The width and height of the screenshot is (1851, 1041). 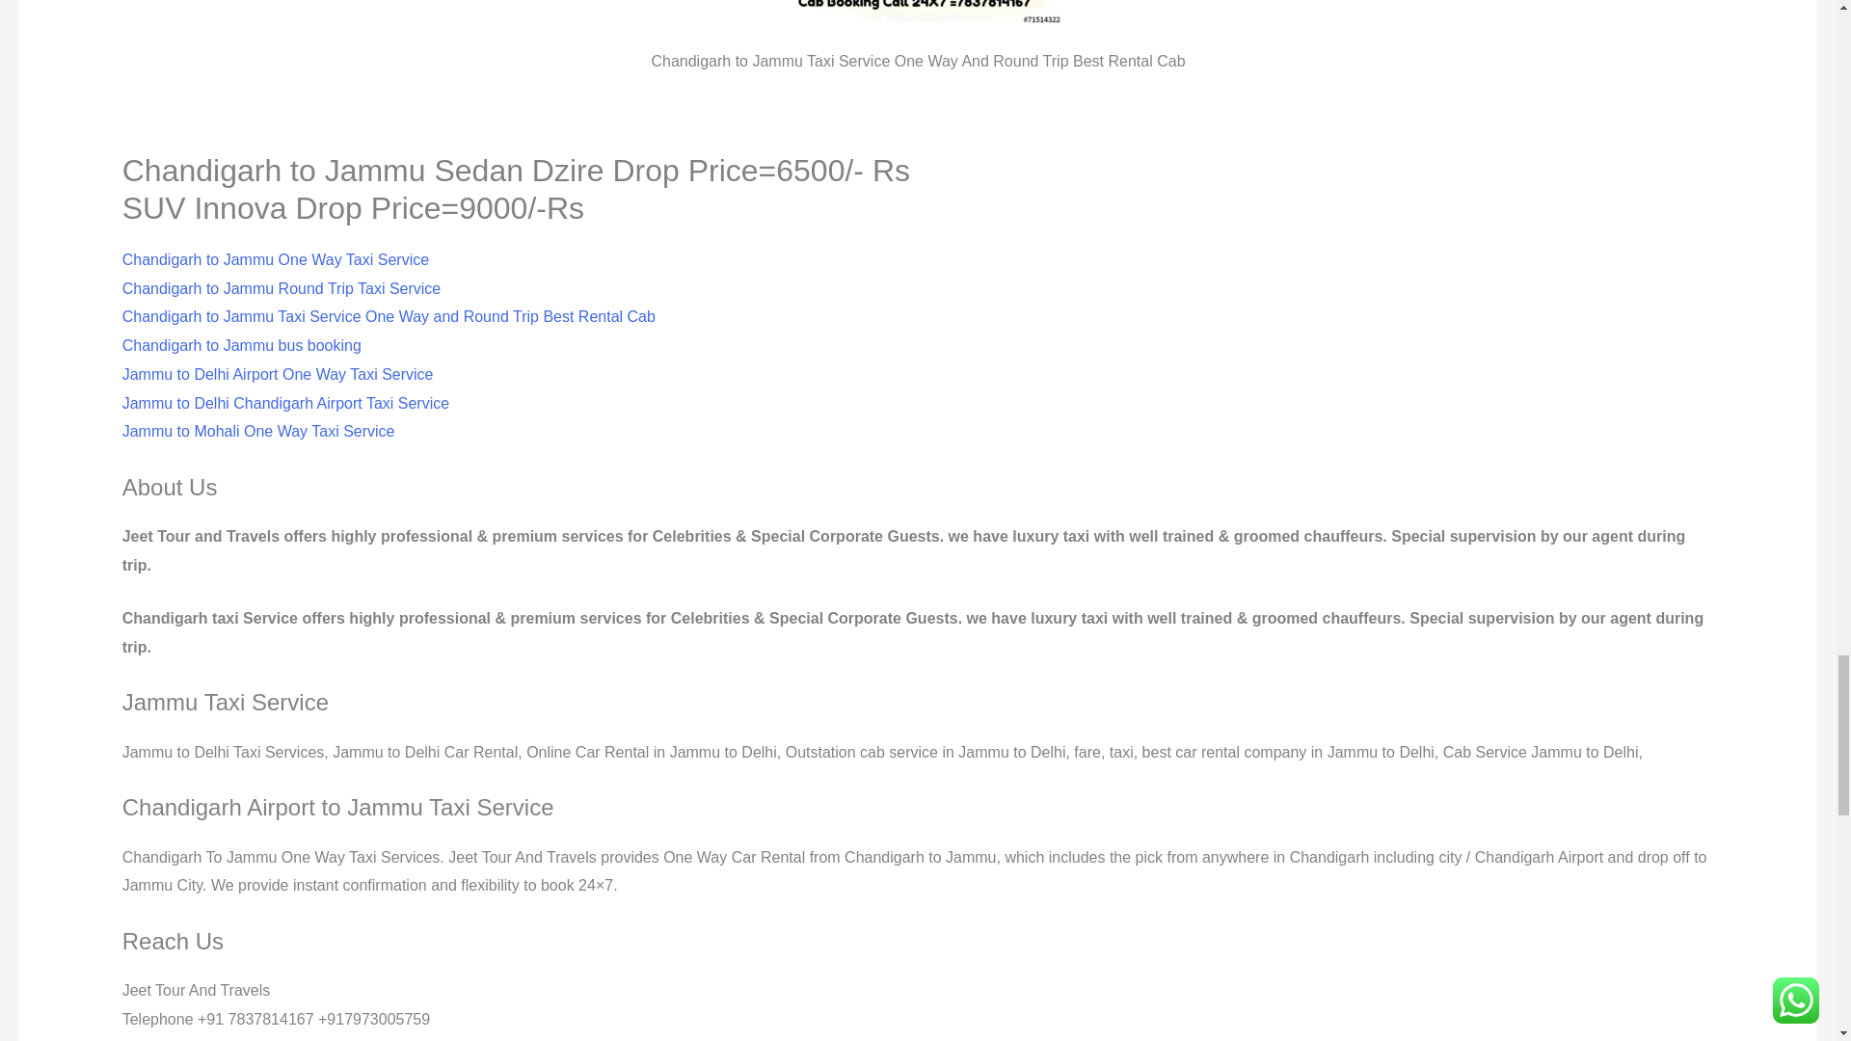 What do you see at coordinates (285, 403) in the screenshot?
I see `Jammu to Delhi Chandigarh Airport Taxi Service` at bounding box center [285, 403].